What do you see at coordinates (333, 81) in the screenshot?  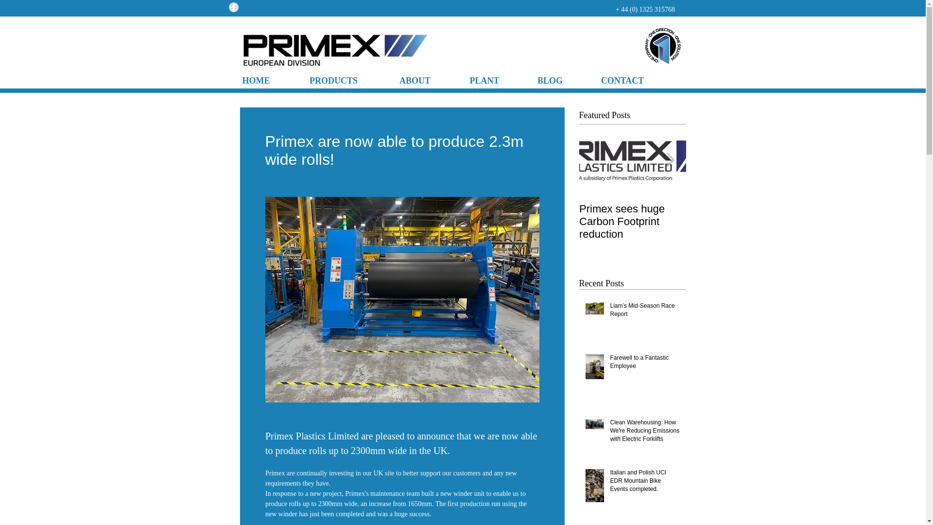 I see `PRODUCTS` at bounding box center [333, 81].